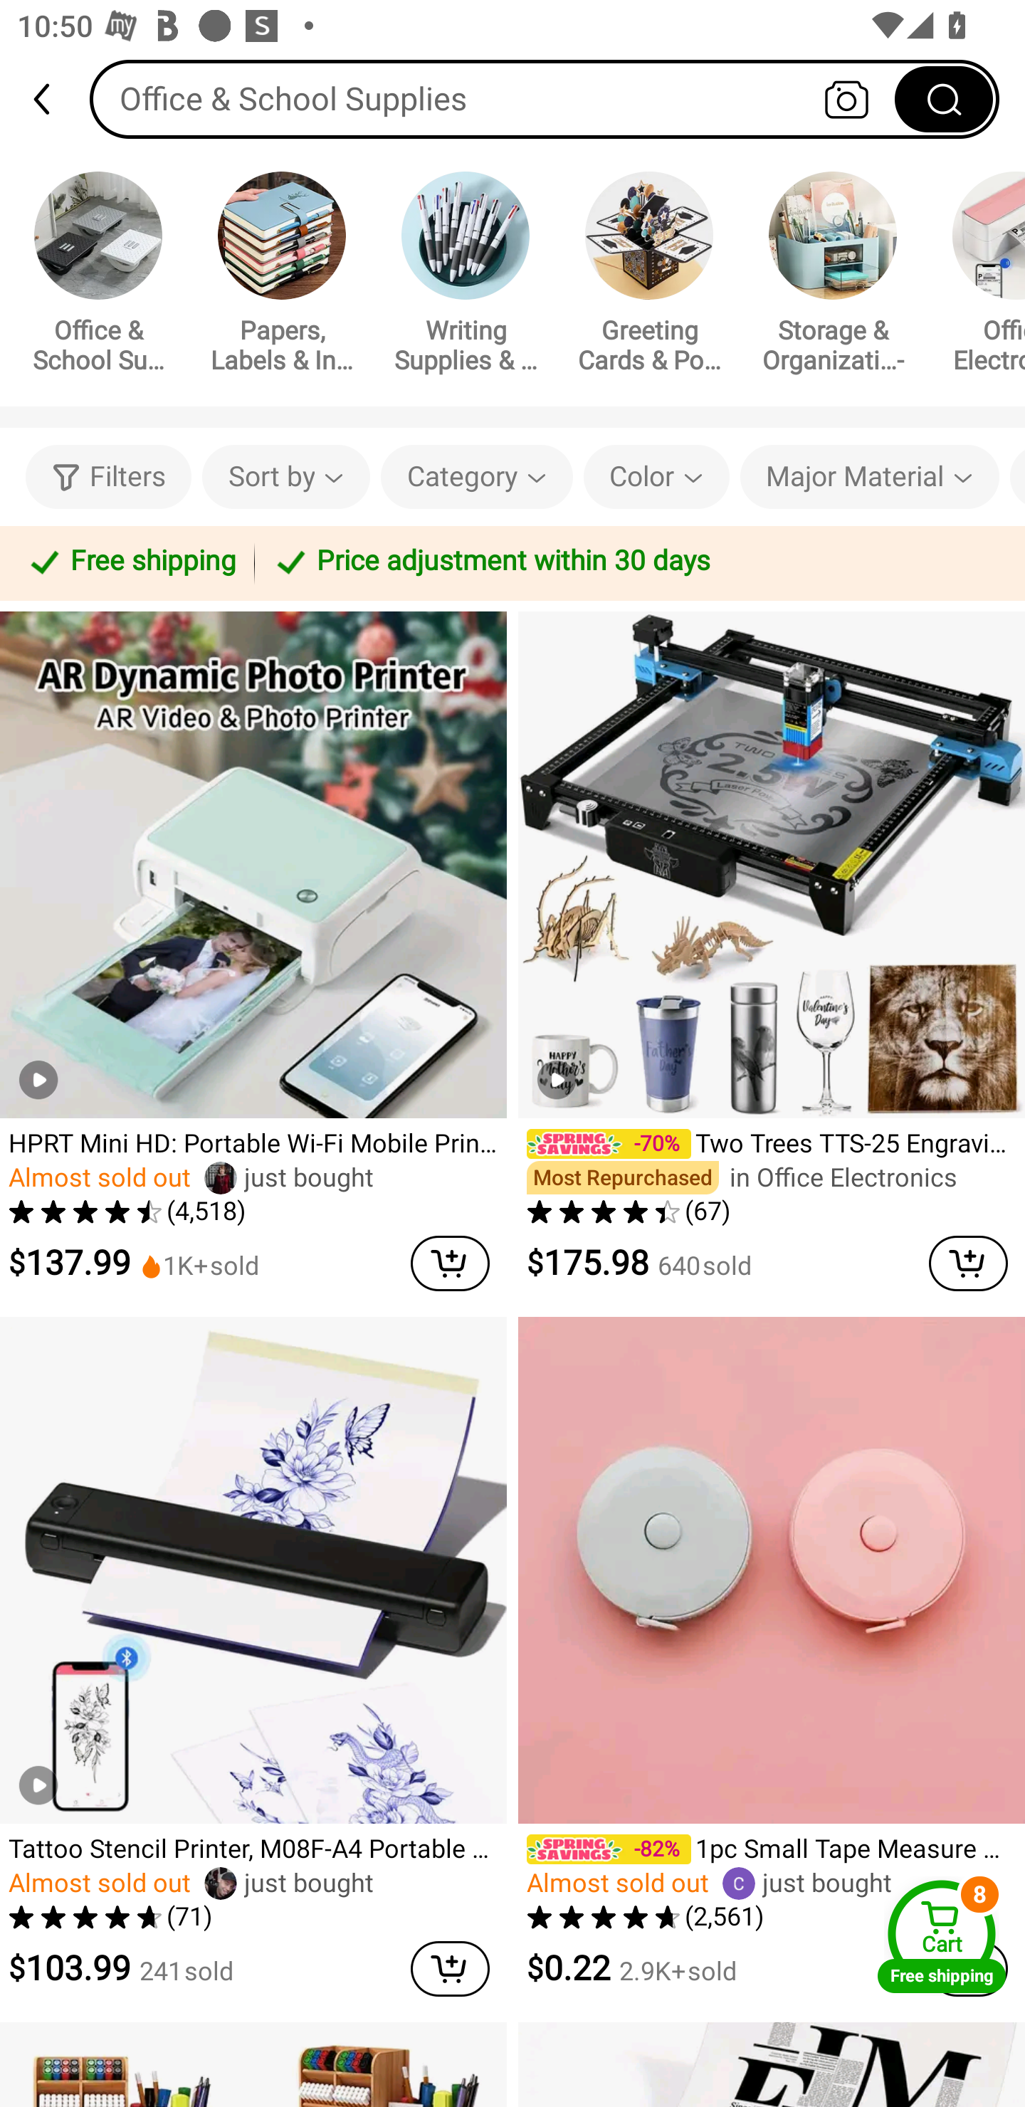 Image resolution: width=1025 pixels, height=2107 pixels. Describe the element at coordinates (870, 477) in the screenshot. I see `Major Material` at that location.